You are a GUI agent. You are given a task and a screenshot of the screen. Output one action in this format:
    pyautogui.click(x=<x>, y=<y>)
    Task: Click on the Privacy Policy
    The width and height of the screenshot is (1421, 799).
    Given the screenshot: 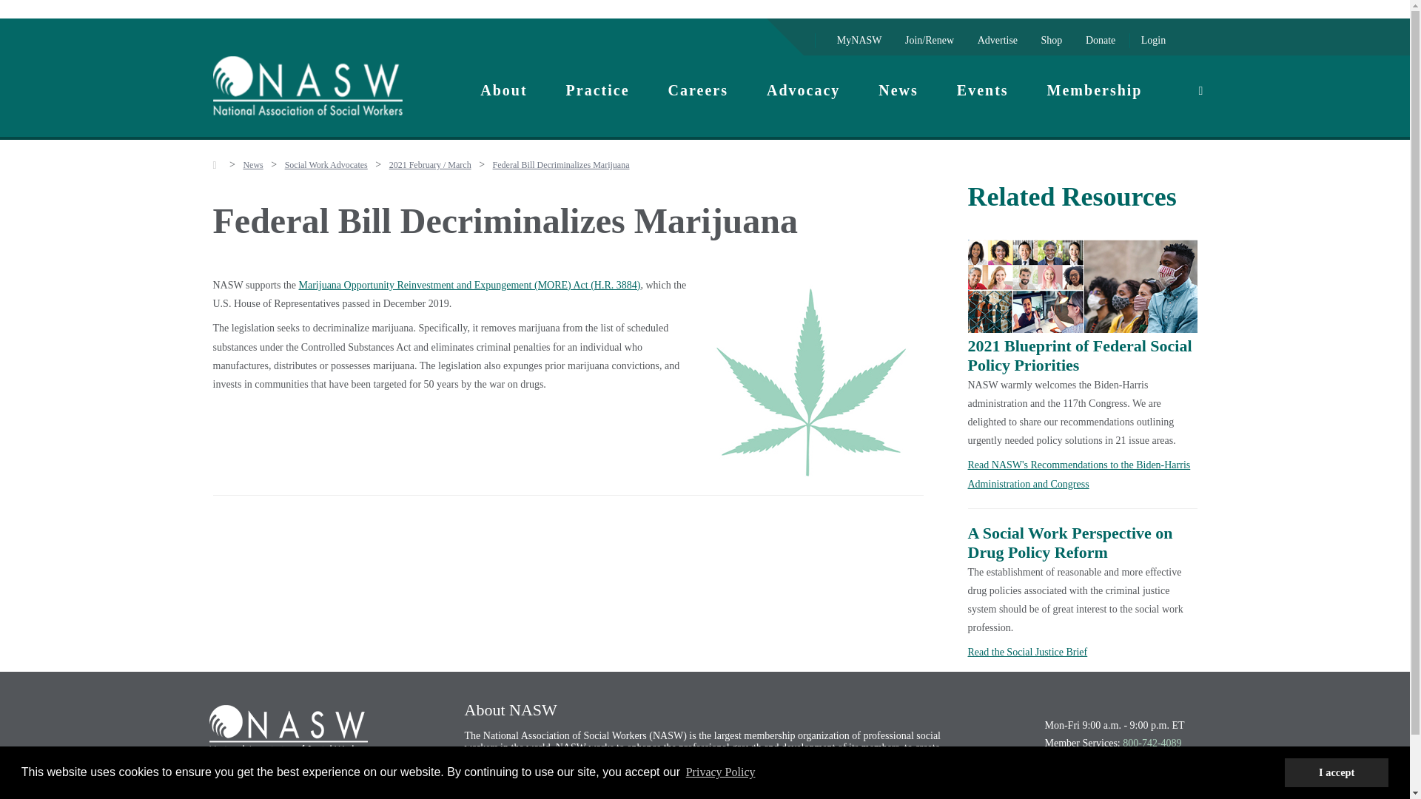 What is the action you would take?
    pyautogui.click(x=720, y=772)
    